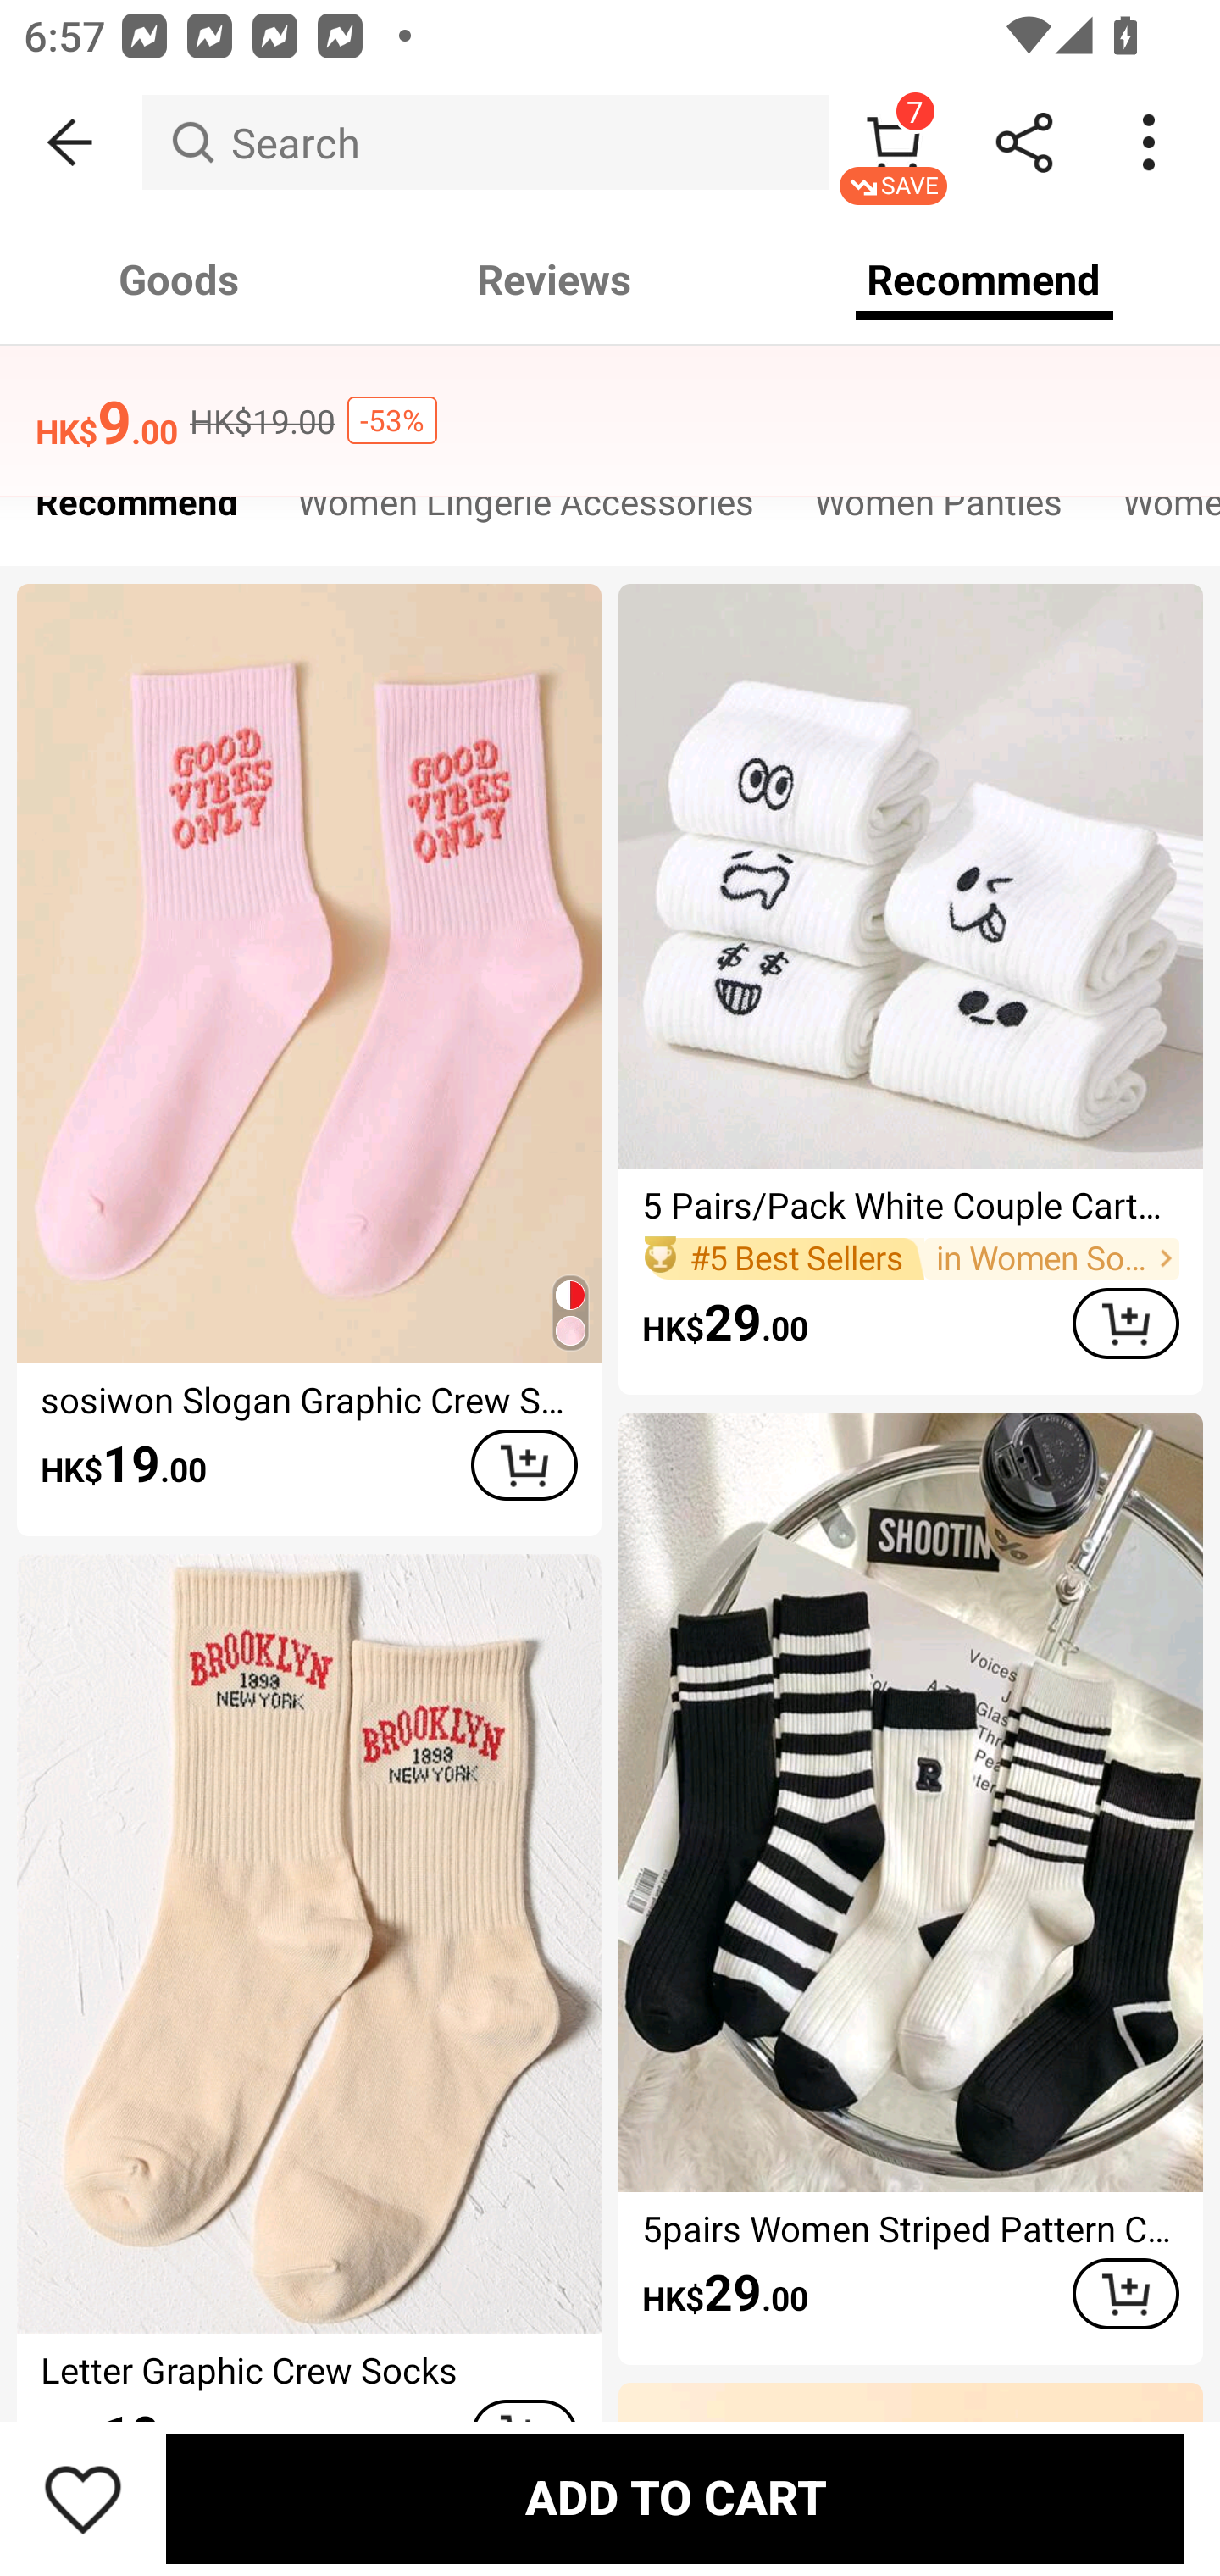  I want to click on Search, so click(485, 142).